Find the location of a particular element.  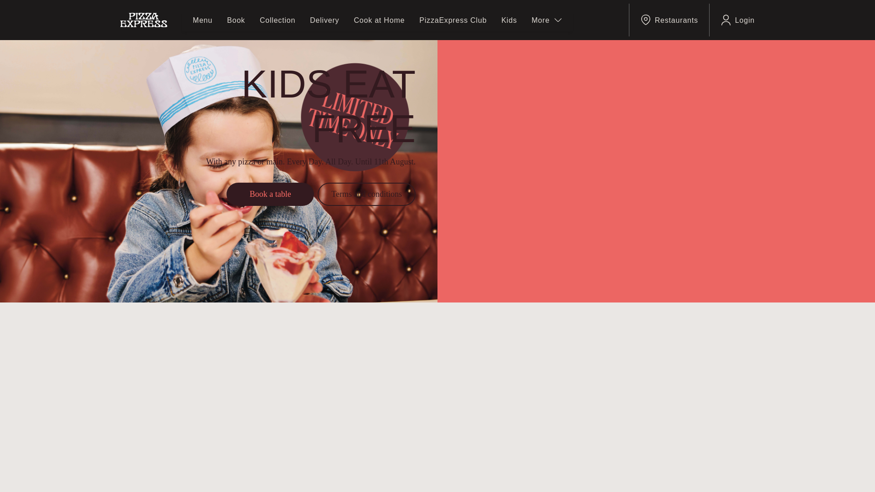

PizzaExpress Club is located at coordinates (453, 20).